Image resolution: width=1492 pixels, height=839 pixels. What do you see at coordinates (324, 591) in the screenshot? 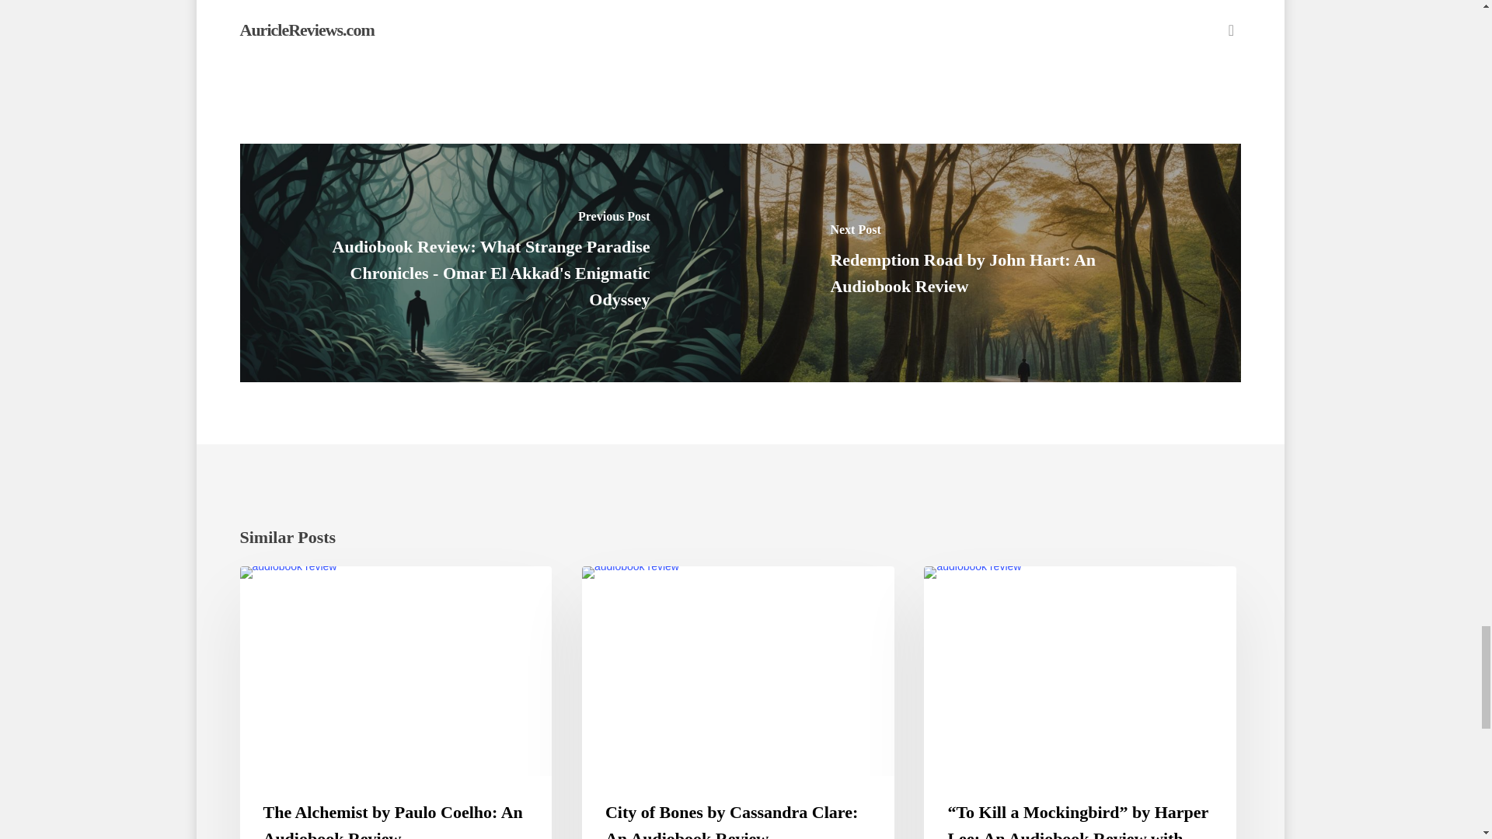
I see `AUDIOBOOK REVIEW 2013` at bounding box center [324, 591].